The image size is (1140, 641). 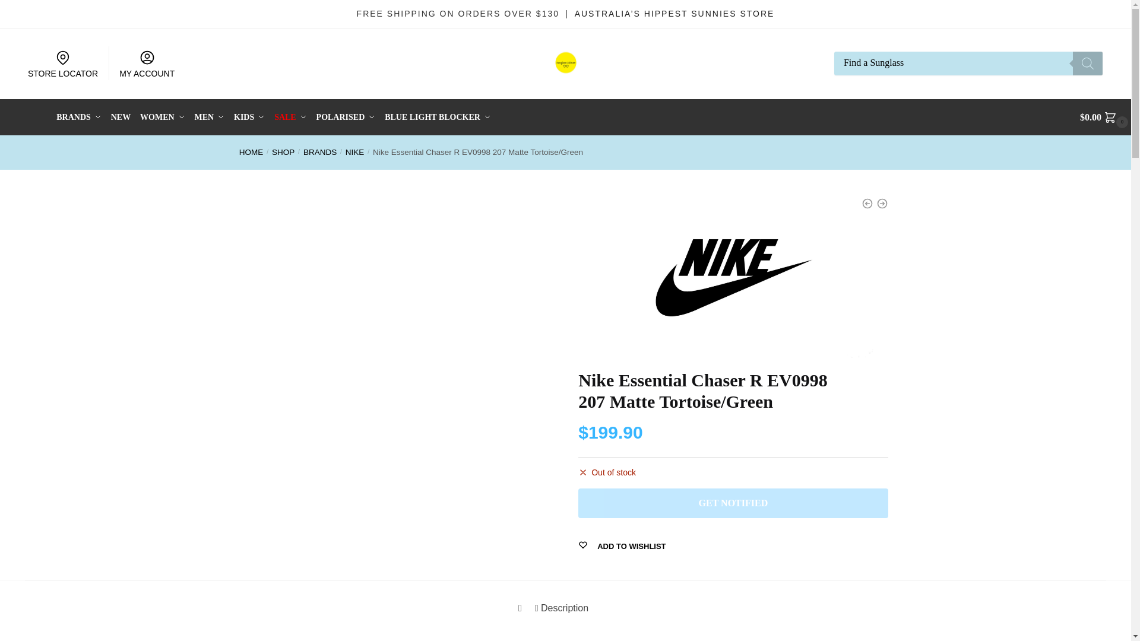 What do you see at coordinates (81, 118) in the screenshot?
I see `BRANDS` at bounding box center [81, 118].